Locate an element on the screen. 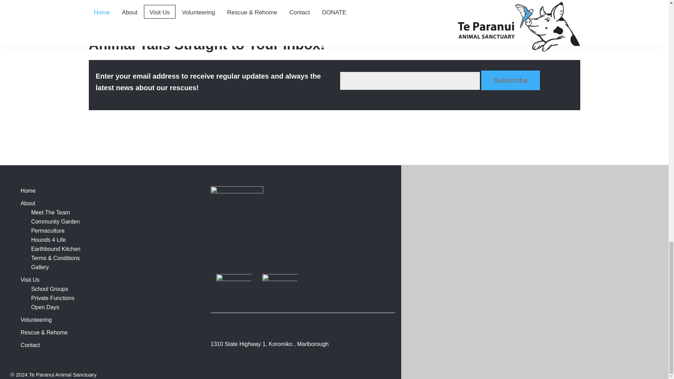  Meet The Team is located at coordinates (51, 213).